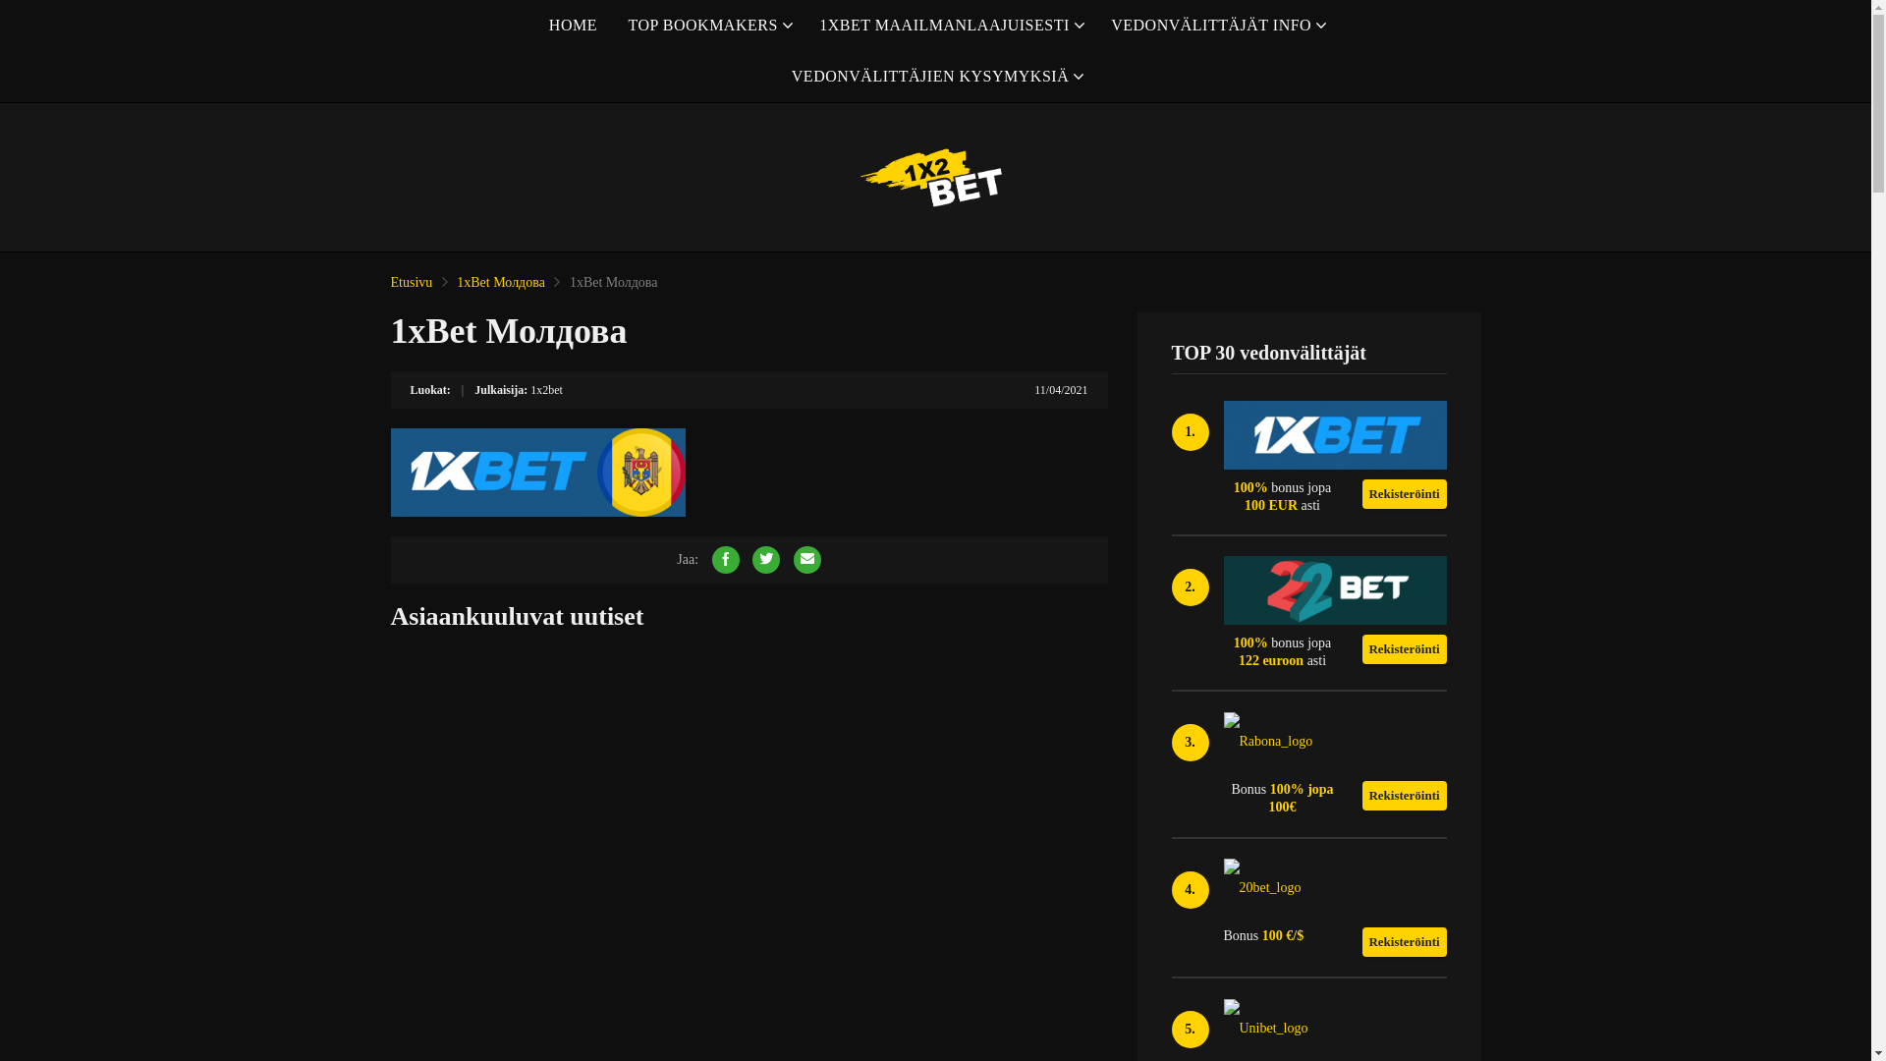 This screenshot has height=1061, width=1886. What do you see at coordinates (807, 560) in the screenshot?
I see `Share by email` at bounding box center [807, 560].